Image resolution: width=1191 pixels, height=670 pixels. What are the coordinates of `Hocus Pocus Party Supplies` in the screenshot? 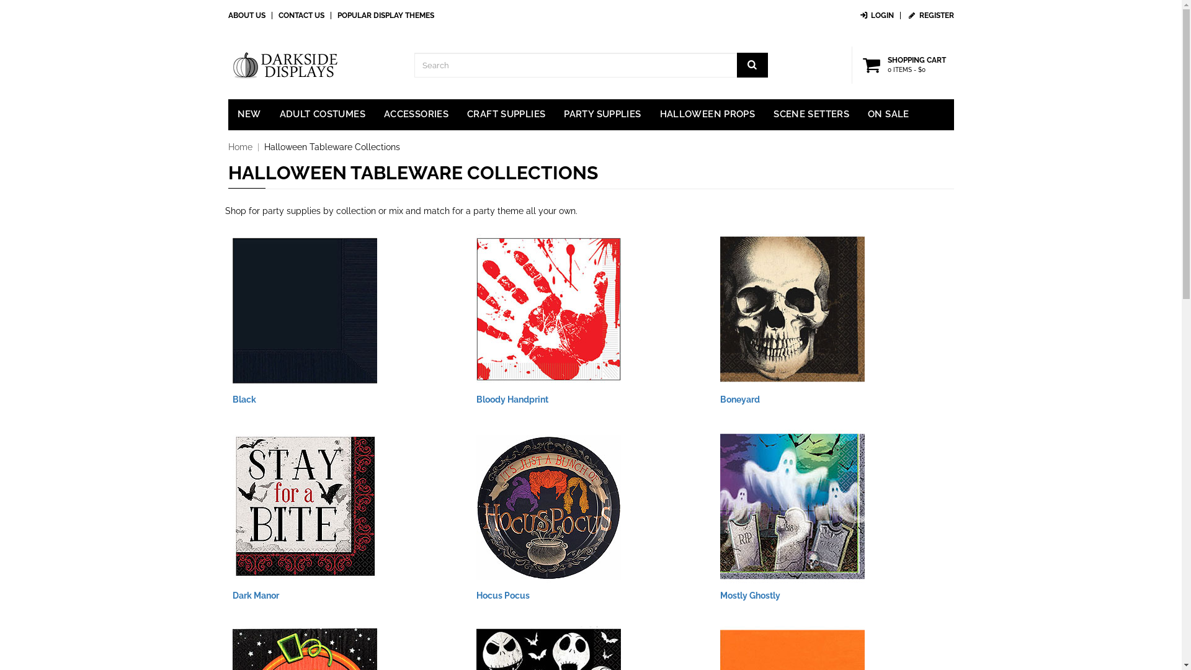 It's located at (548, 504).